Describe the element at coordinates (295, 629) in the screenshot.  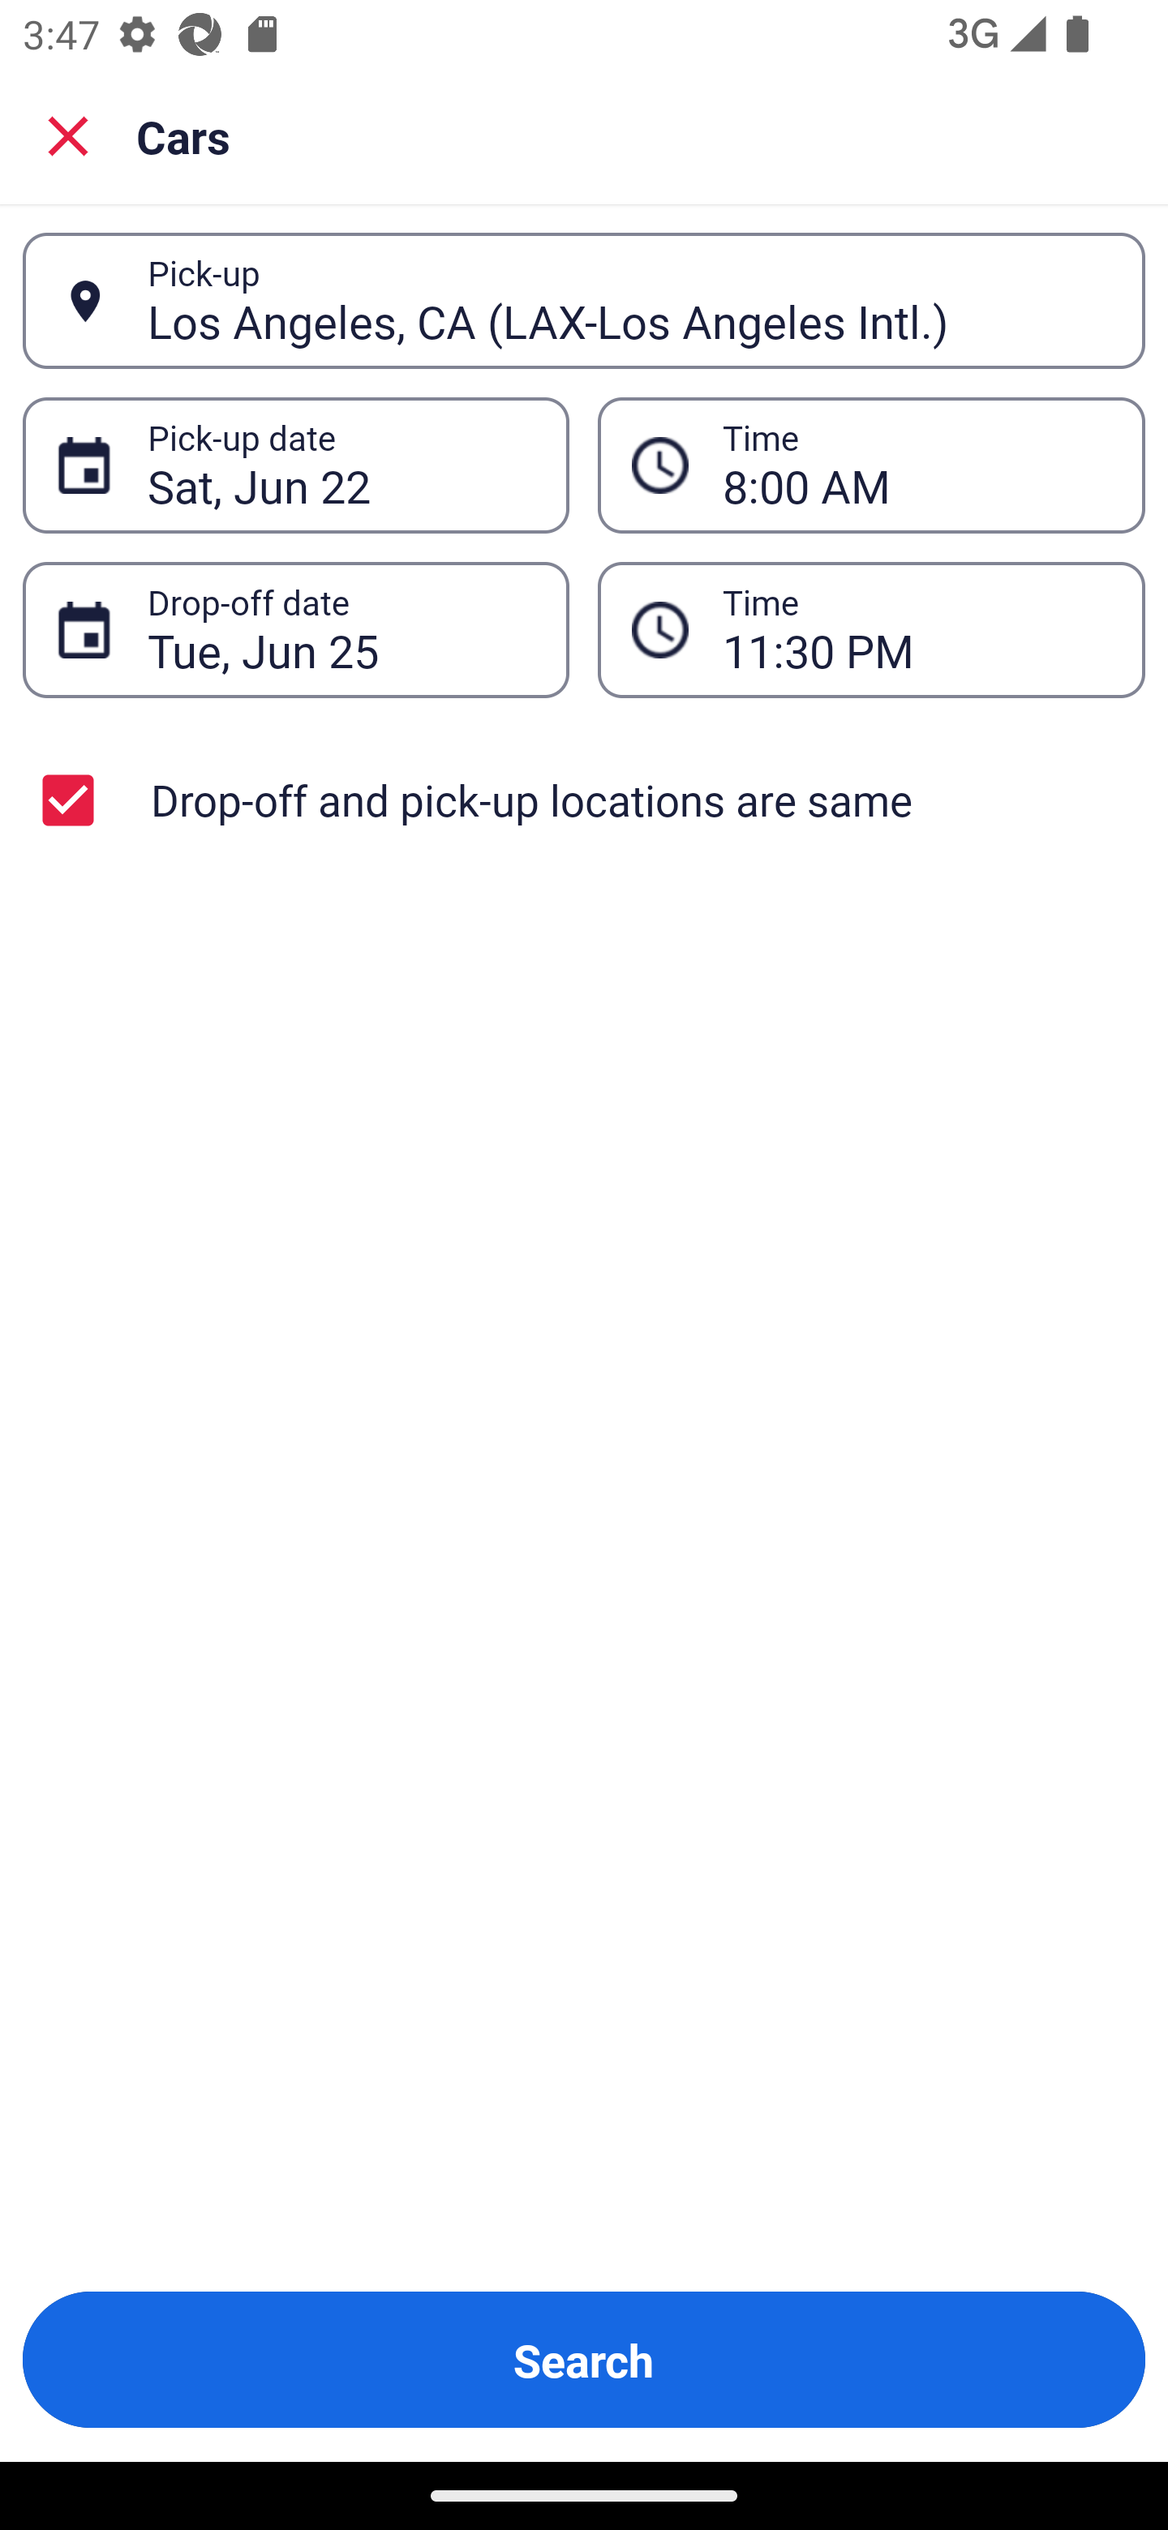
I see `Tue, Jun 25 Drop-off date` at that location.